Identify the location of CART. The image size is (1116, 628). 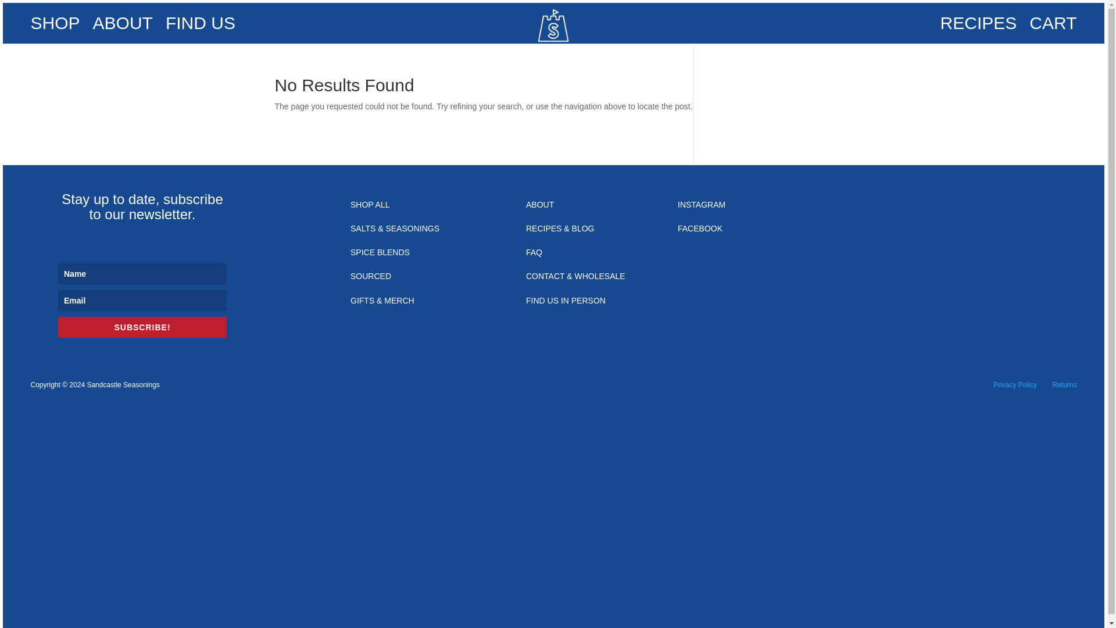
(1053, 26).